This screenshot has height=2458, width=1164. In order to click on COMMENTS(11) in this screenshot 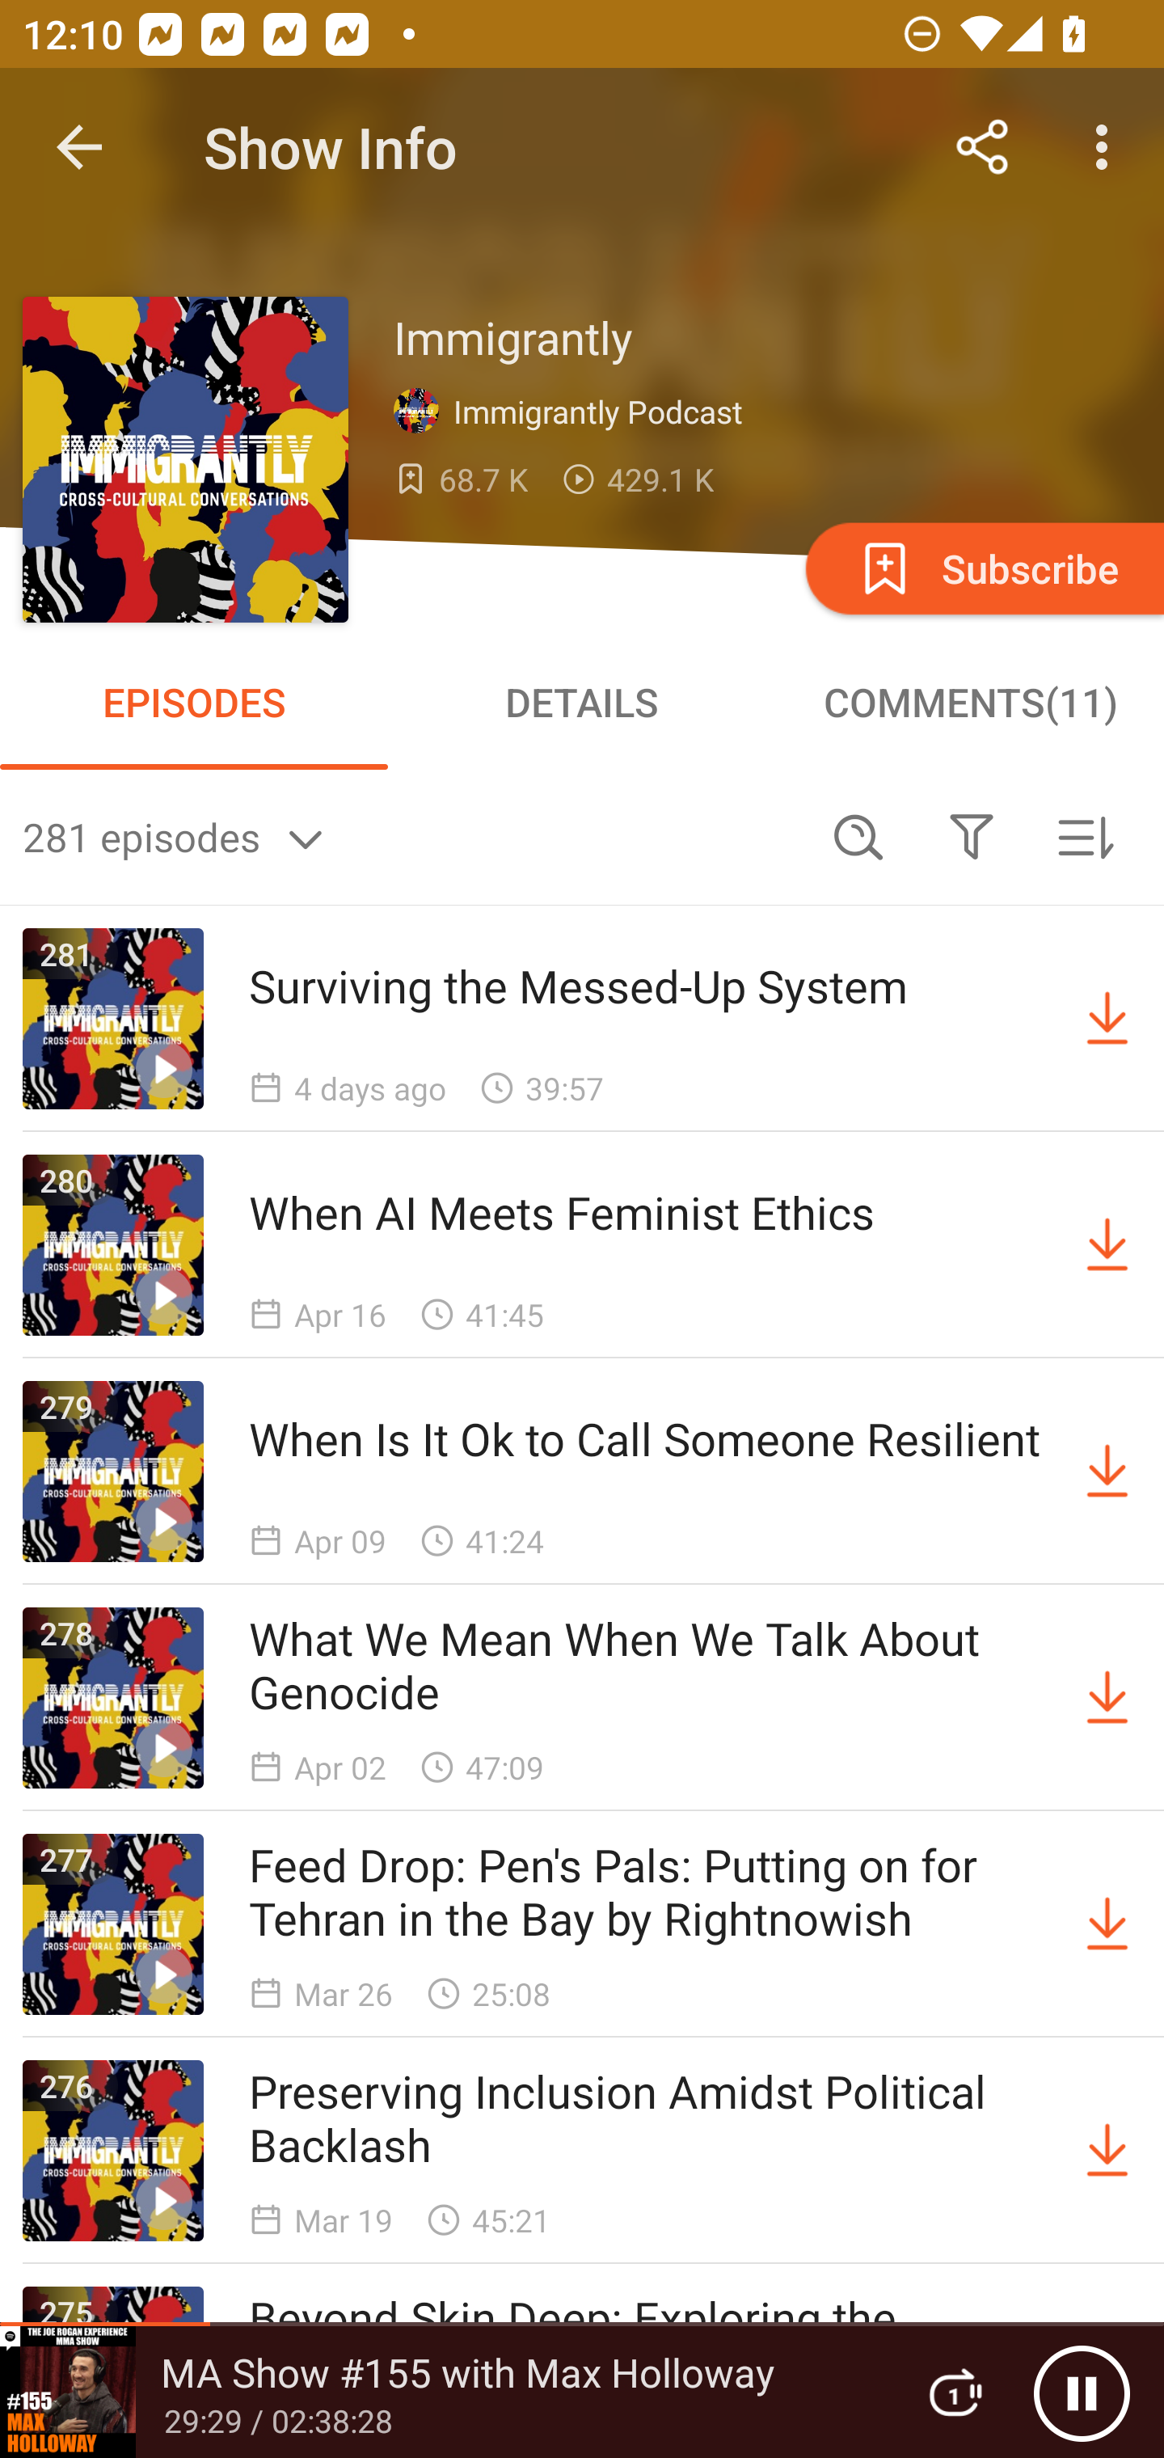, I will do `click(970, 702)`.